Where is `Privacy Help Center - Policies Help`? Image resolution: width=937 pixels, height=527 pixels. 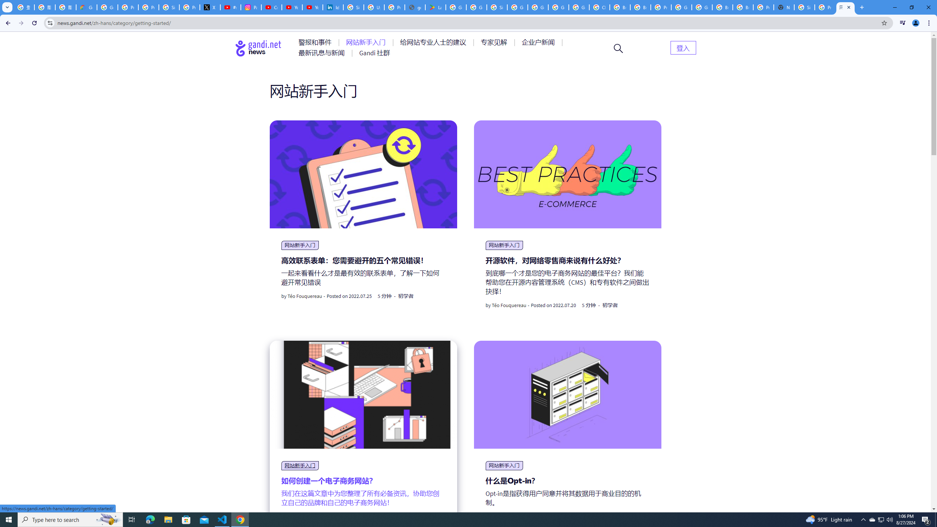
Privacy Help Center - Policies Help is located at coordinates (148, 7).